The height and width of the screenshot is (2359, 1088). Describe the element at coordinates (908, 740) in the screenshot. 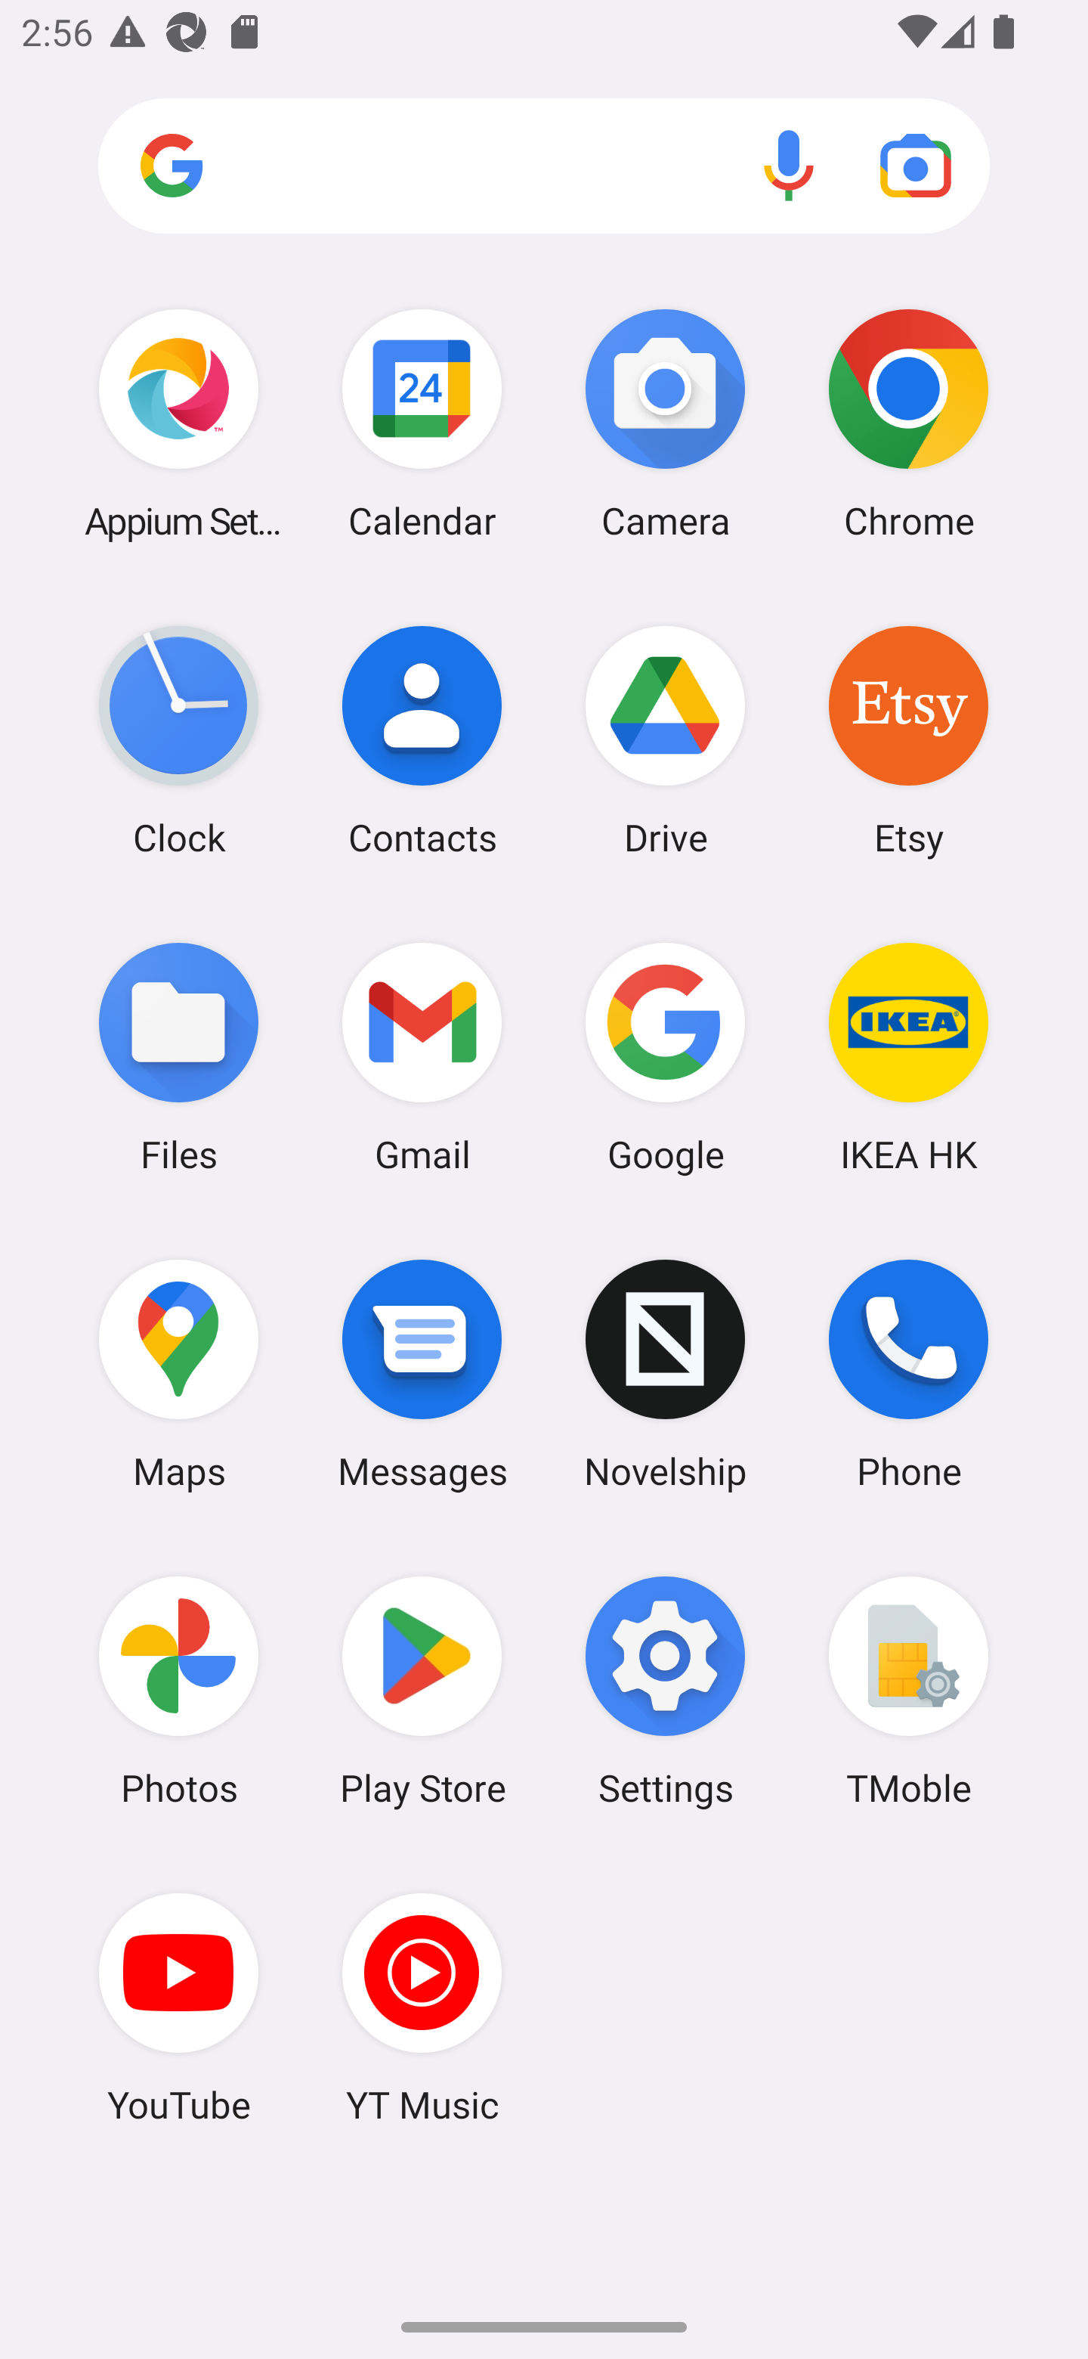

I see `Etsy` at that location.